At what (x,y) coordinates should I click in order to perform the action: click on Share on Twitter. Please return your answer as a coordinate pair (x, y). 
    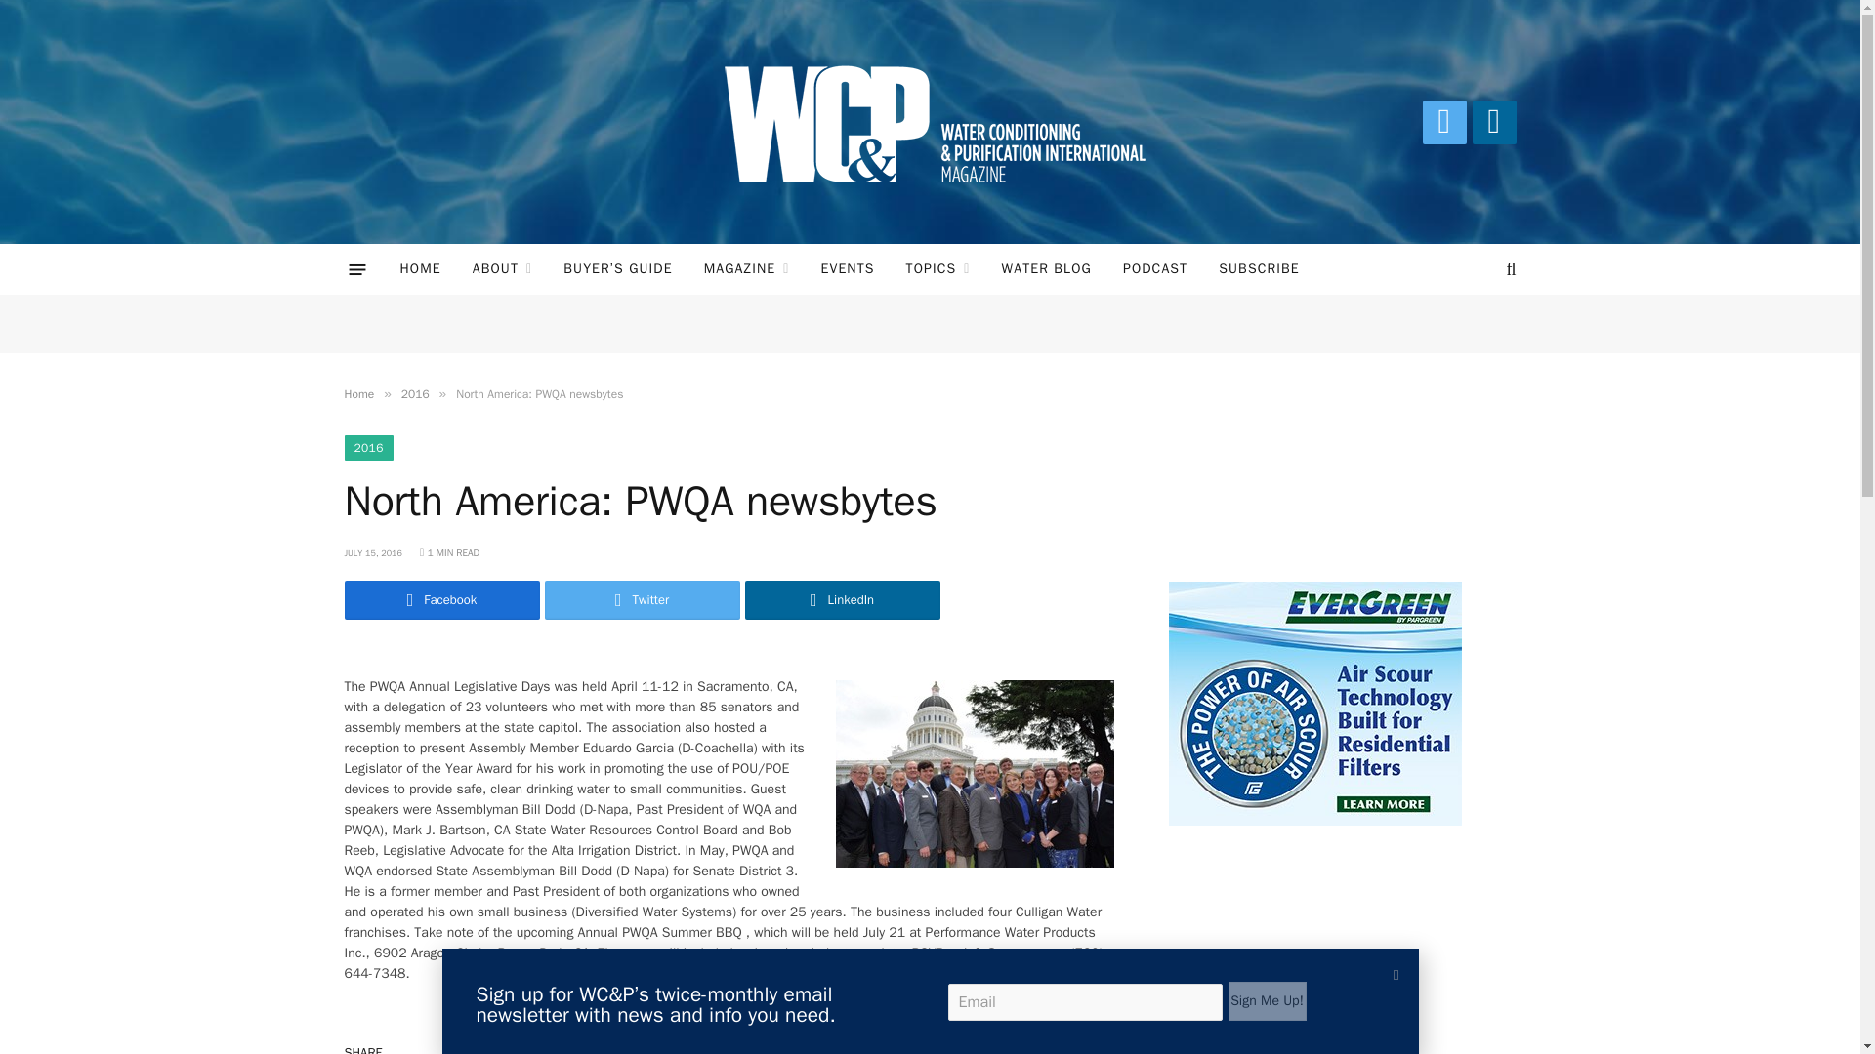
    Looking at the image, I should click on (441, 600).